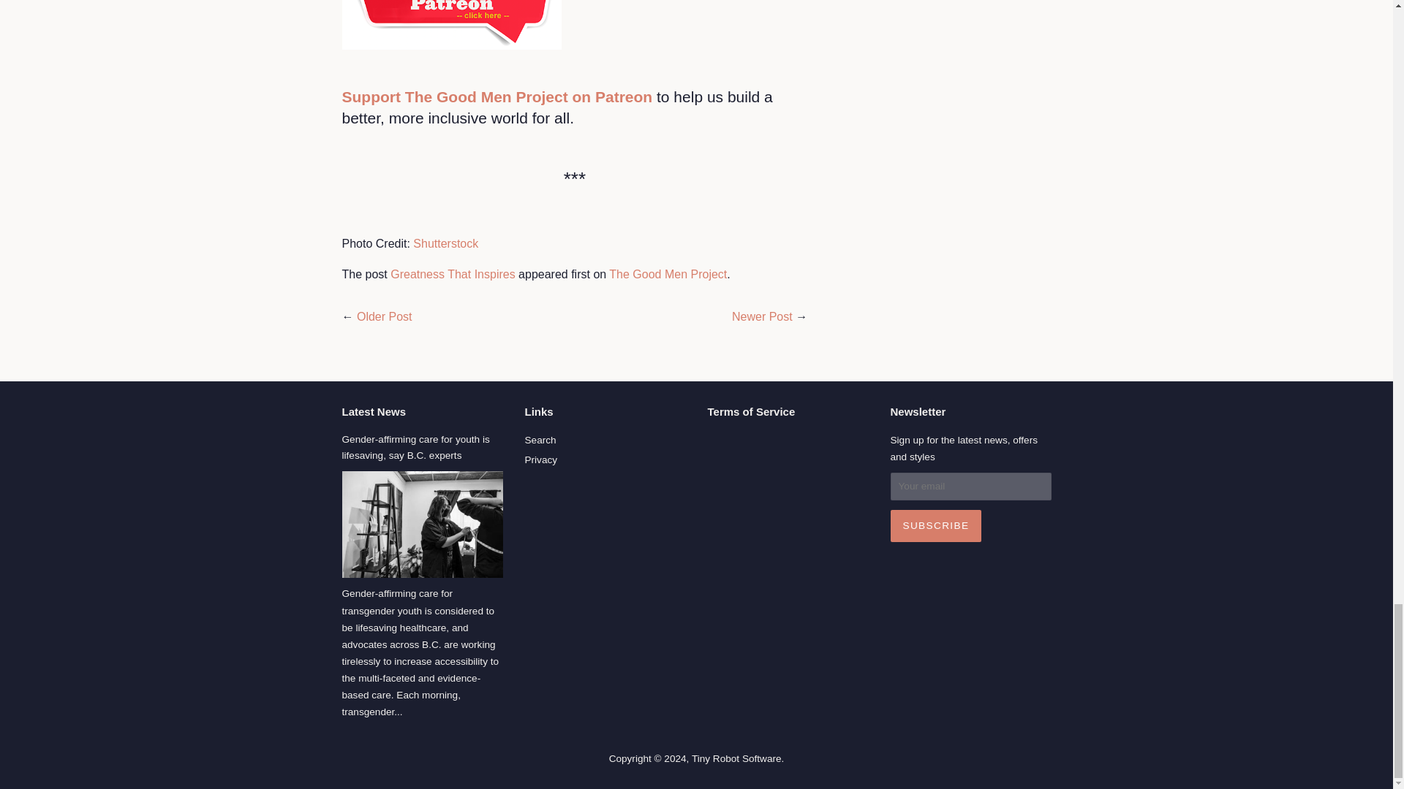 This screenshot has height=789, width=1404. What do you see at coordinates (452, 275) in the screenshot?
I see `Greatness That Inspires` at bounding box center [452, 275].